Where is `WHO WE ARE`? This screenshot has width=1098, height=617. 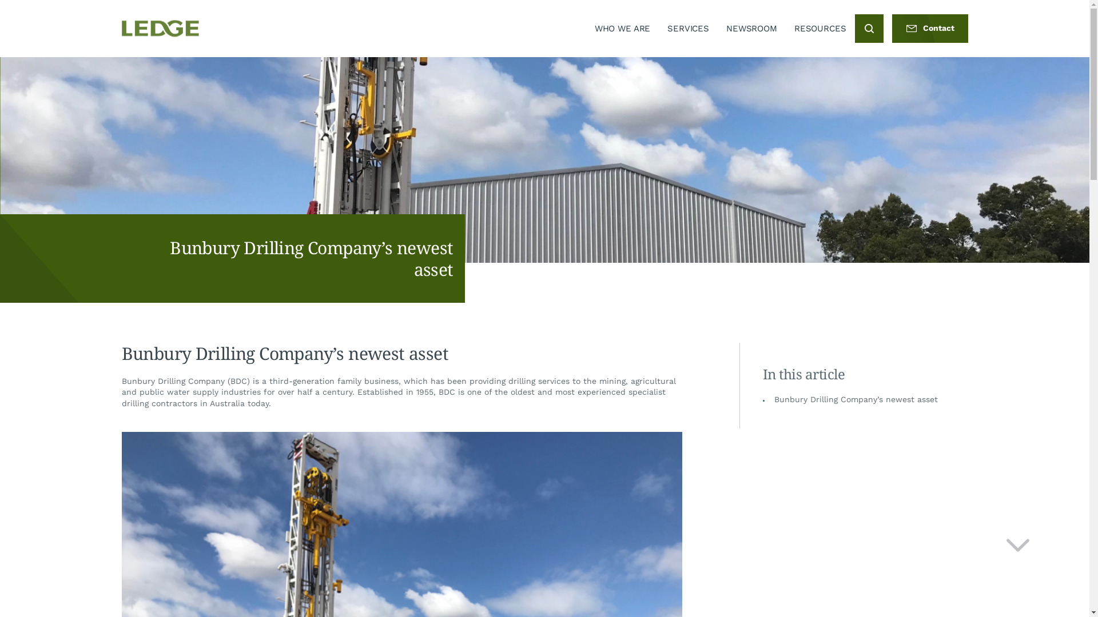 WHO WE ARE is located at coordinates (623, 29).